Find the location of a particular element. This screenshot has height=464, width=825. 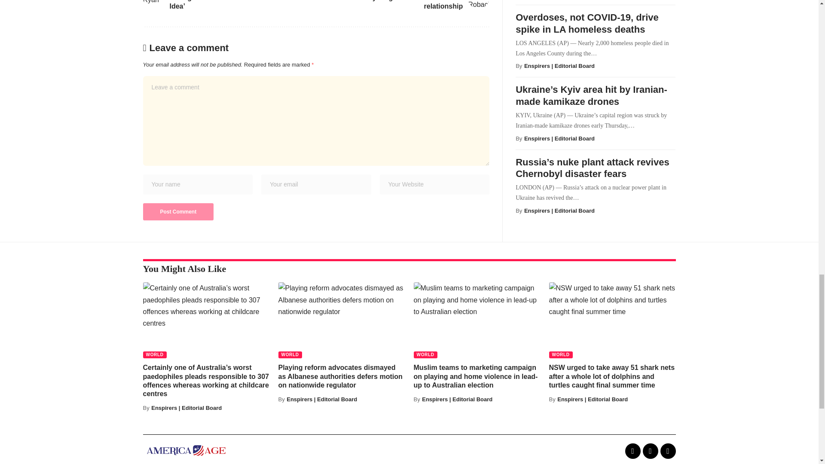

Post Comment is located at coordinates (178, 212).